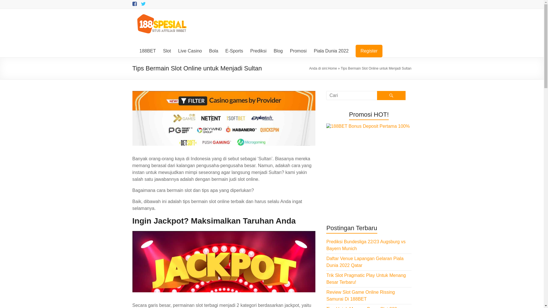 The width and height of the screenshot is (548, 308). Describe the element at coordinates (369, 51) in the screenshot. I see `Register` at that location.